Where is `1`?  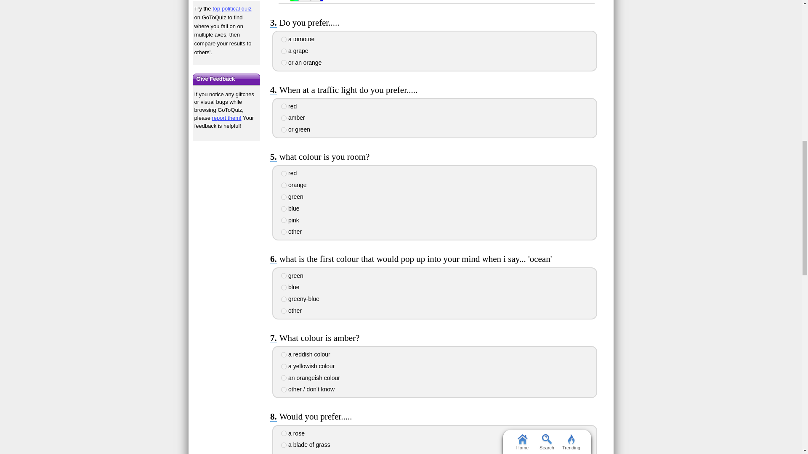 1 is located at coordinates (284, 174).